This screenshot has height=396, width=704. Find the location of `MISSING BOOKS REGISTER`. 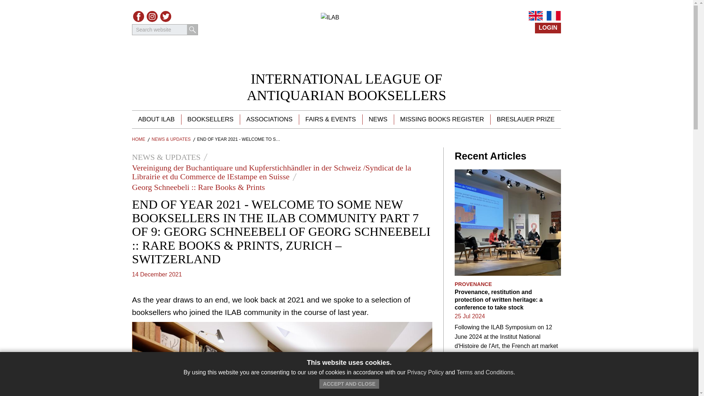

MISSING BOOKS REGISTER is located at coordinates (139, 16).